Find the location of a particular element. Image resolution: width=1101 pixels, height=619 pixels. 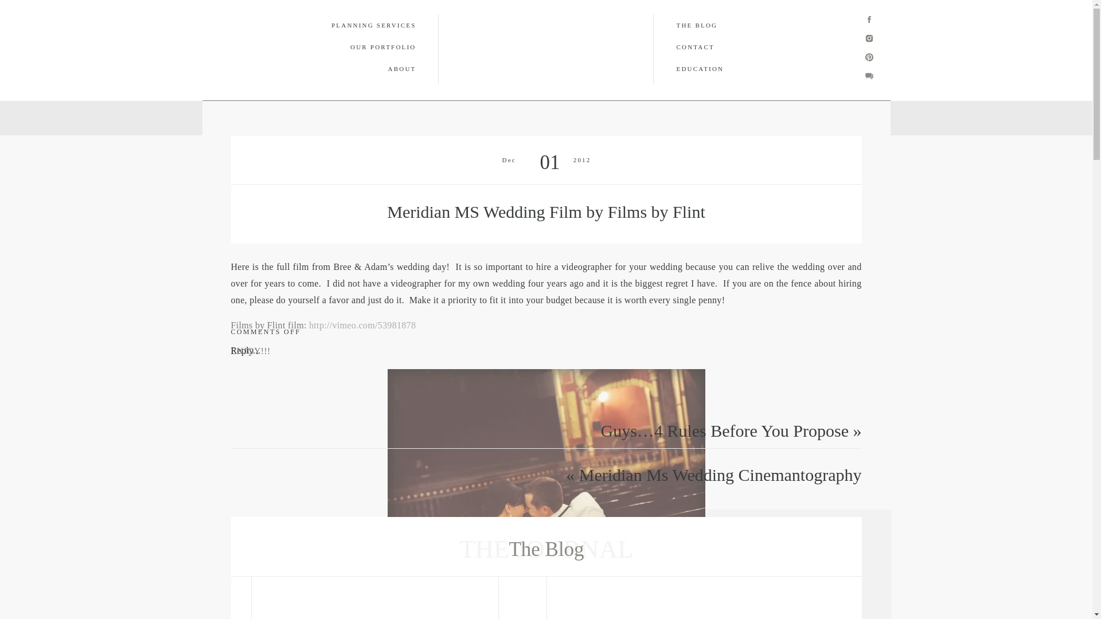

OUR PORTFOLIO is located at coordinates (376, 117).